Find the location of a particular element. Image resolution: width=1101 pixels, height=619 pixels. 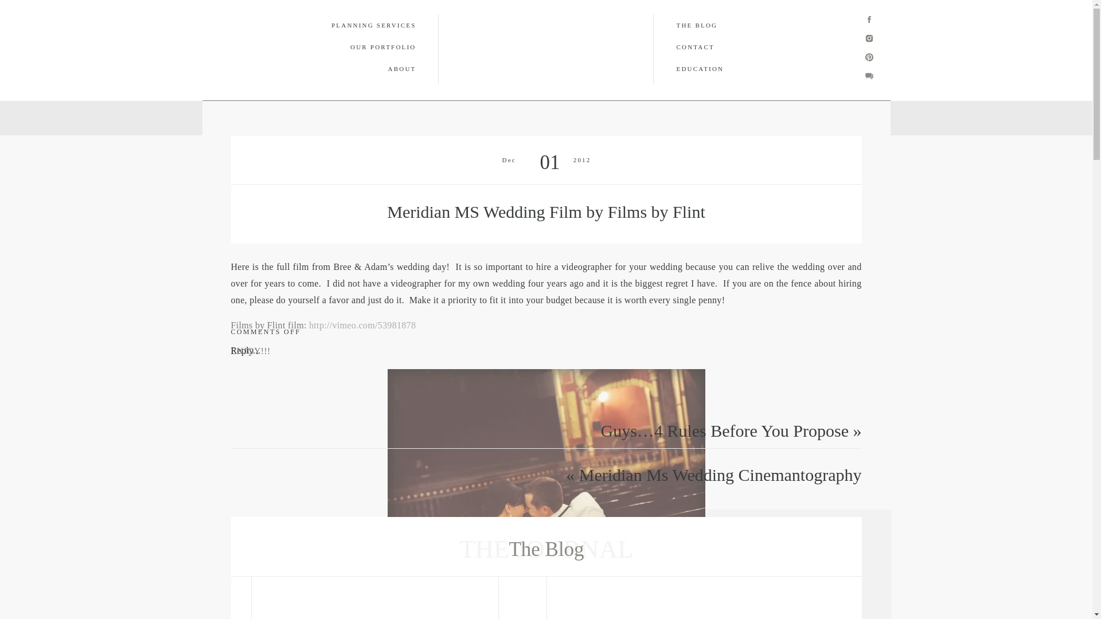

OUR PORTFOLIO is located at coordinates (376, 117).